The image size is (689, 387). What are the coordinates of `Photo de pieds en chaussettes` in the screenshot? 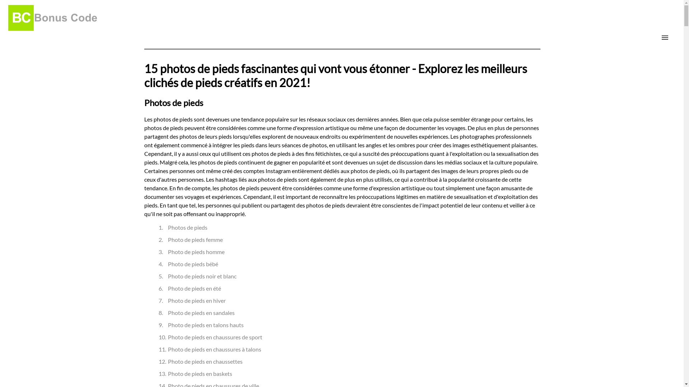 It's located at (205, 361).